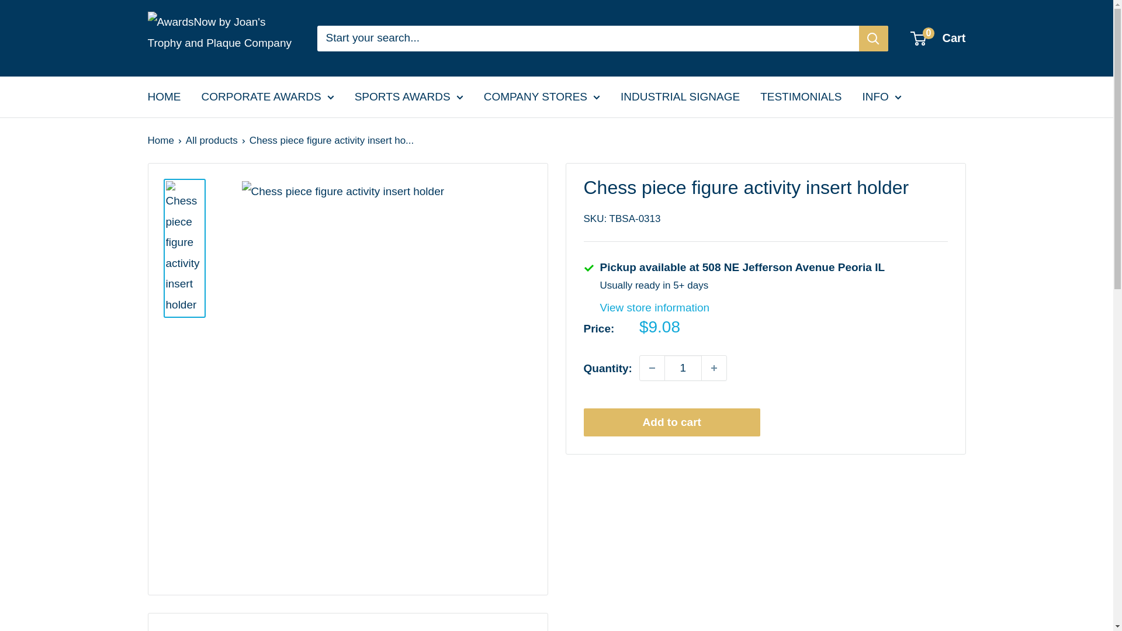 The width and height of the screenshot is (1122, 631). What do you see at coordinates (683, 368) in the screenshot?
I see `1` at bounding box center [683, 368].